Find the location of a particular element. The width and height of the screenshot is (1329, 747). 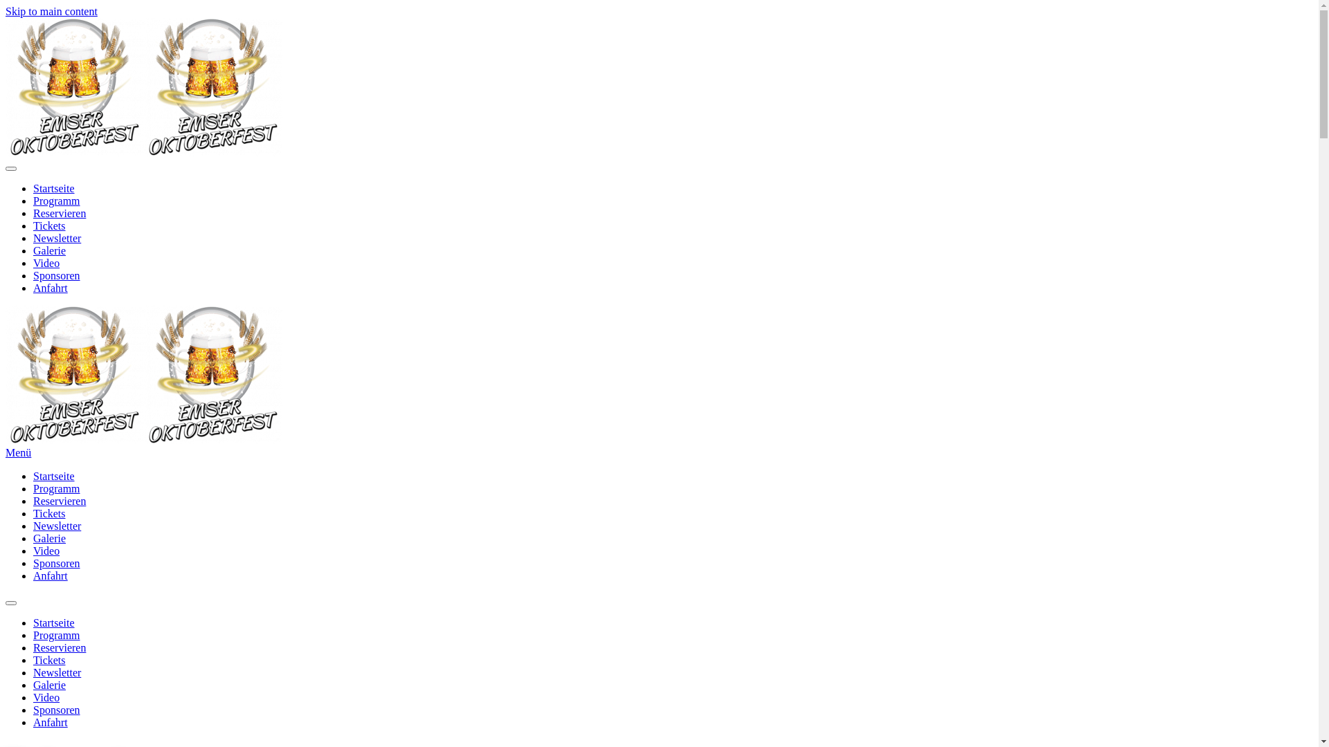

Programm is located at coordinates (57, 201).